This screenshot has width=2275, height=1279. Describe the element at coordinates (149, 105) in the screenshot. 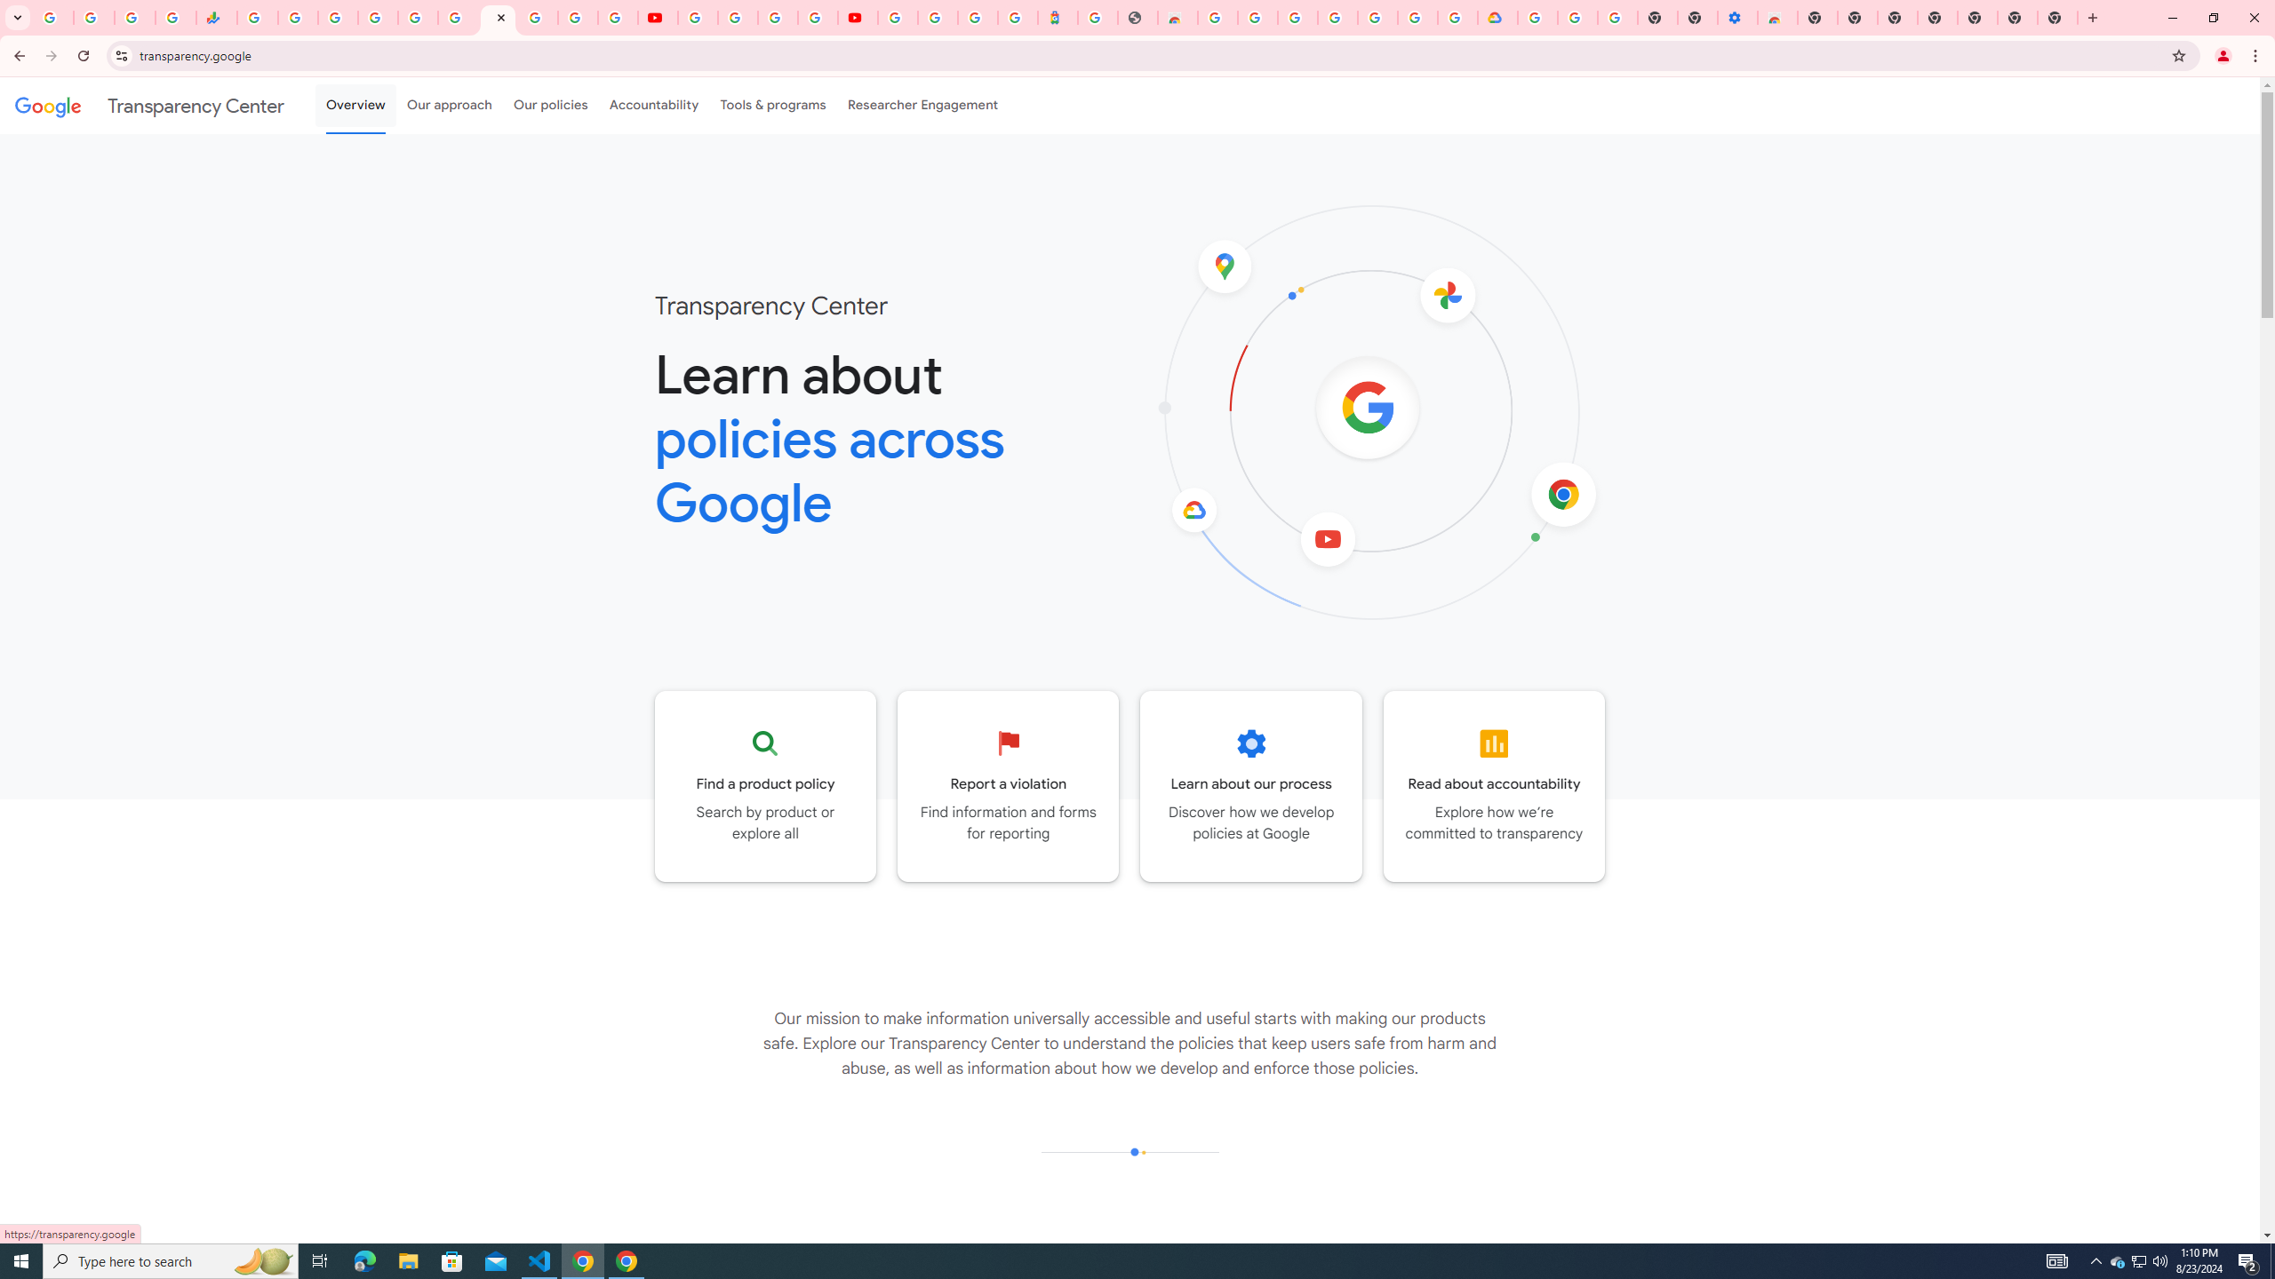

I see `Transparency Center` at that location.